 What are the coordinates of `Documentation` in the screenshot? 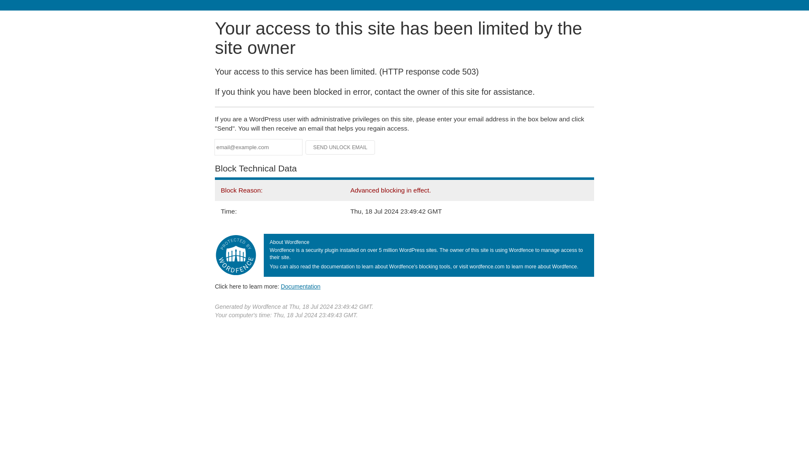 It's located at (300, 286).